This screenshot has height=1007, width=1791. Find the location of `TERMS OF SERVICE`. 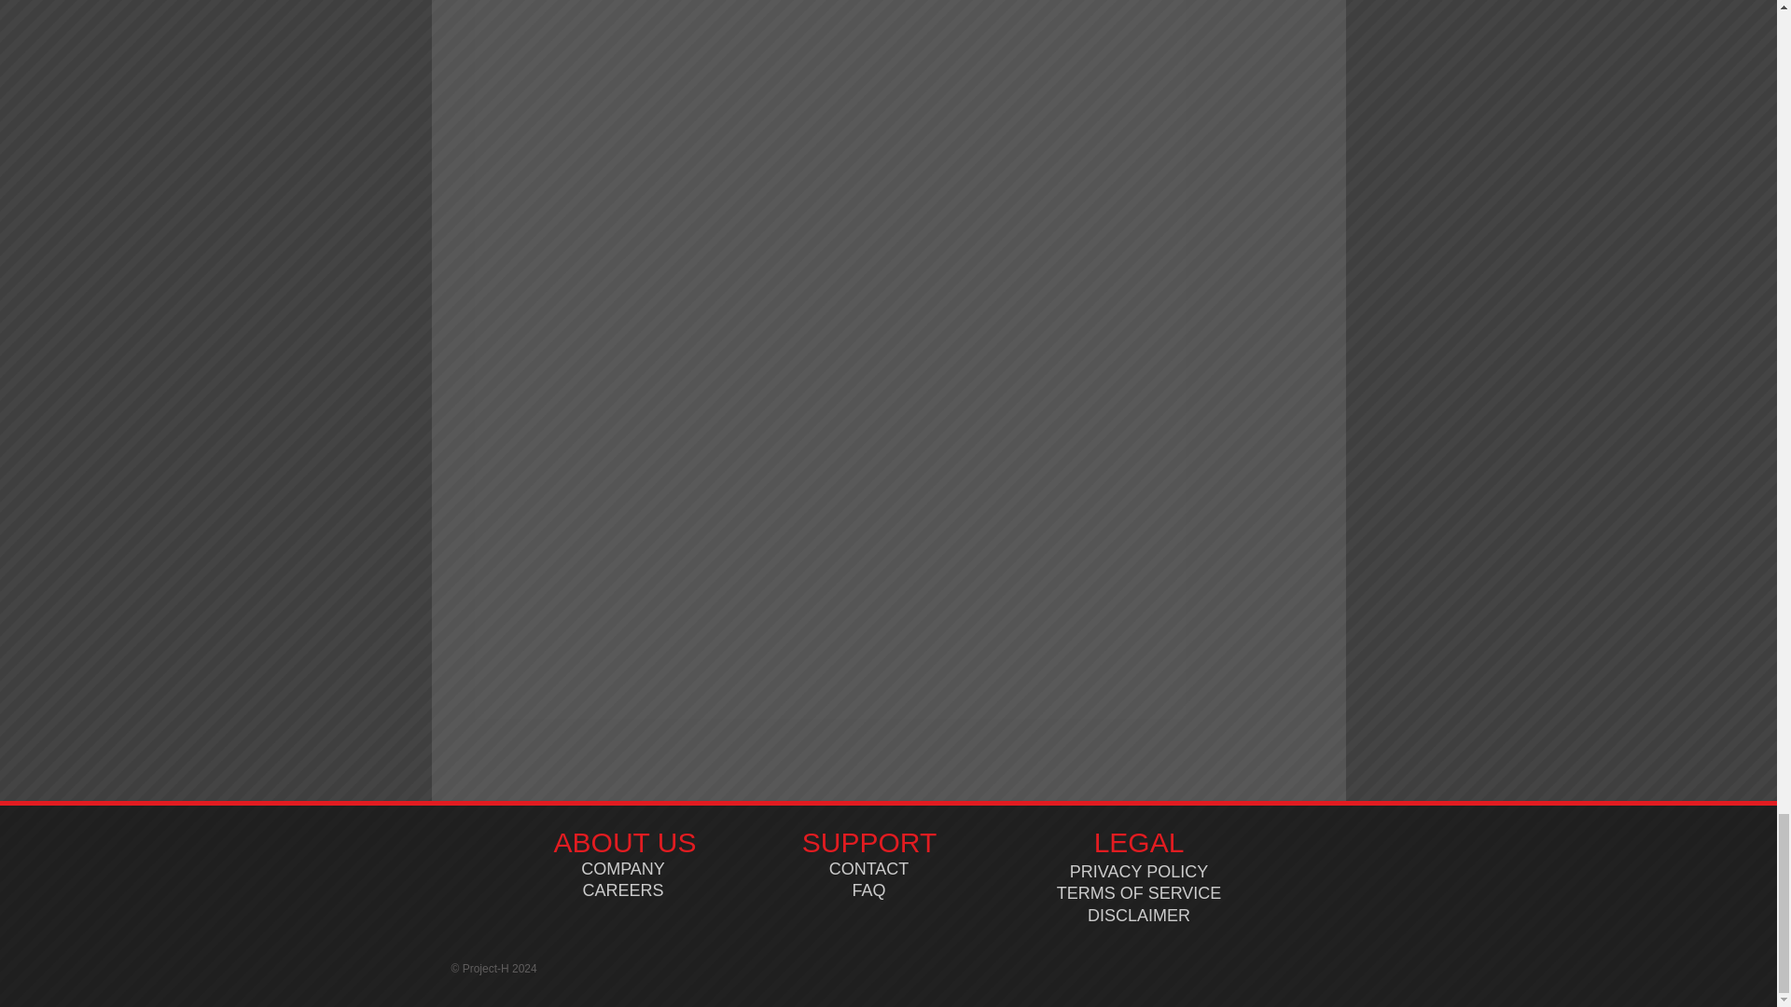

TERMS OF SERVICE is located at coordinates (1138, 893).